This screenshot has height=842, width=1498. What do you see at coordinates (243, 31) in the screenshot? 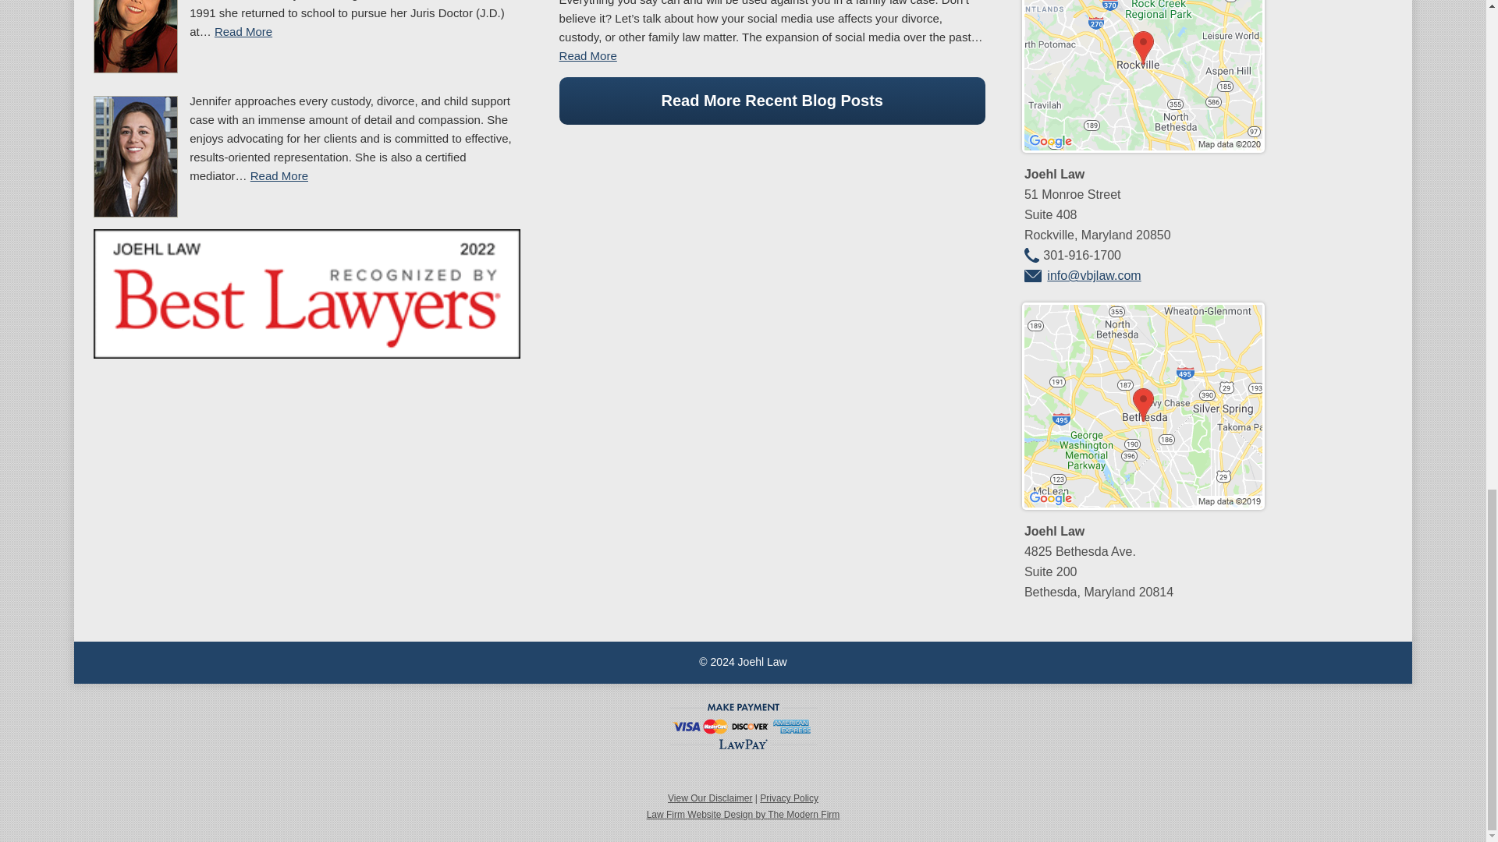
I see `Read More` at bounding box center [243, 31].